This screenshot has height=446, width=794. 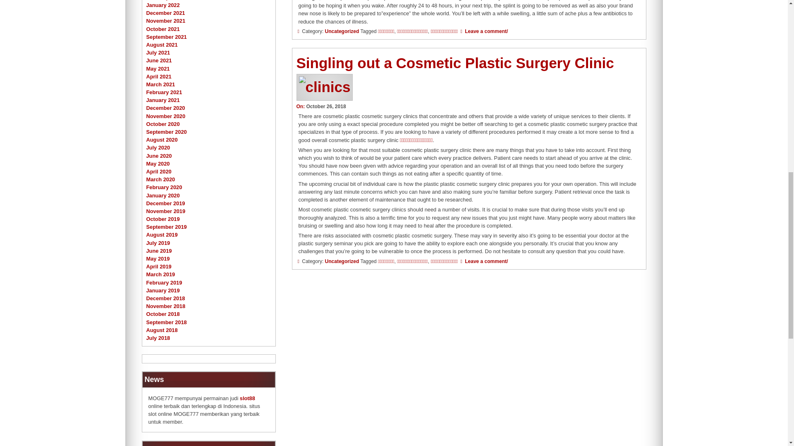 I want to click on Singling out a Cosmetic Plastic Surgery Clinic, so click(x=455, y=63).